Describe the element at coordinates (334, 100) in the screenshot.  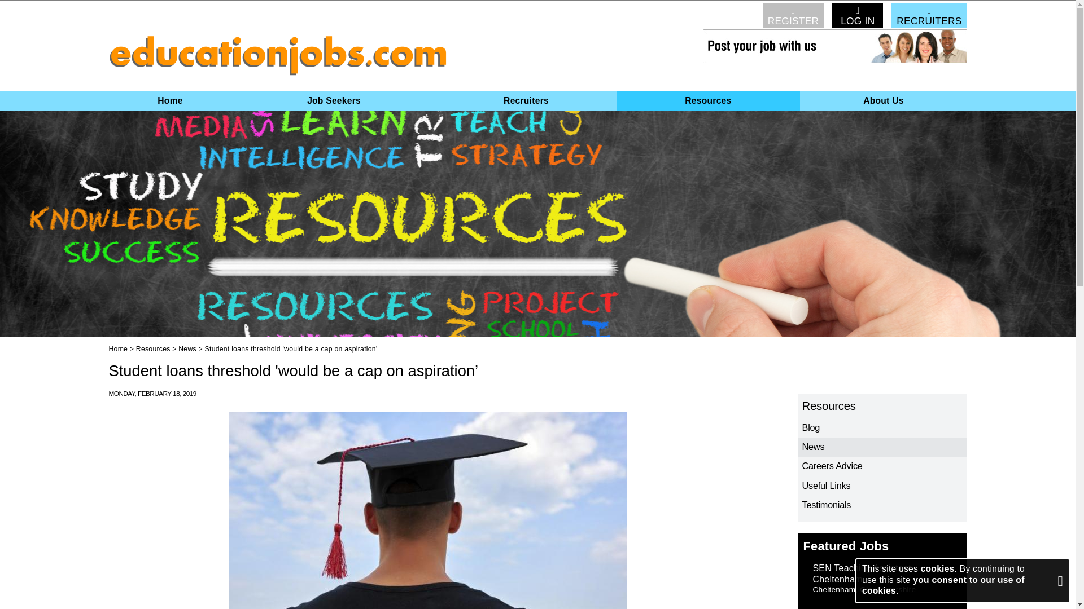
I see `Job Seekers` at that location.